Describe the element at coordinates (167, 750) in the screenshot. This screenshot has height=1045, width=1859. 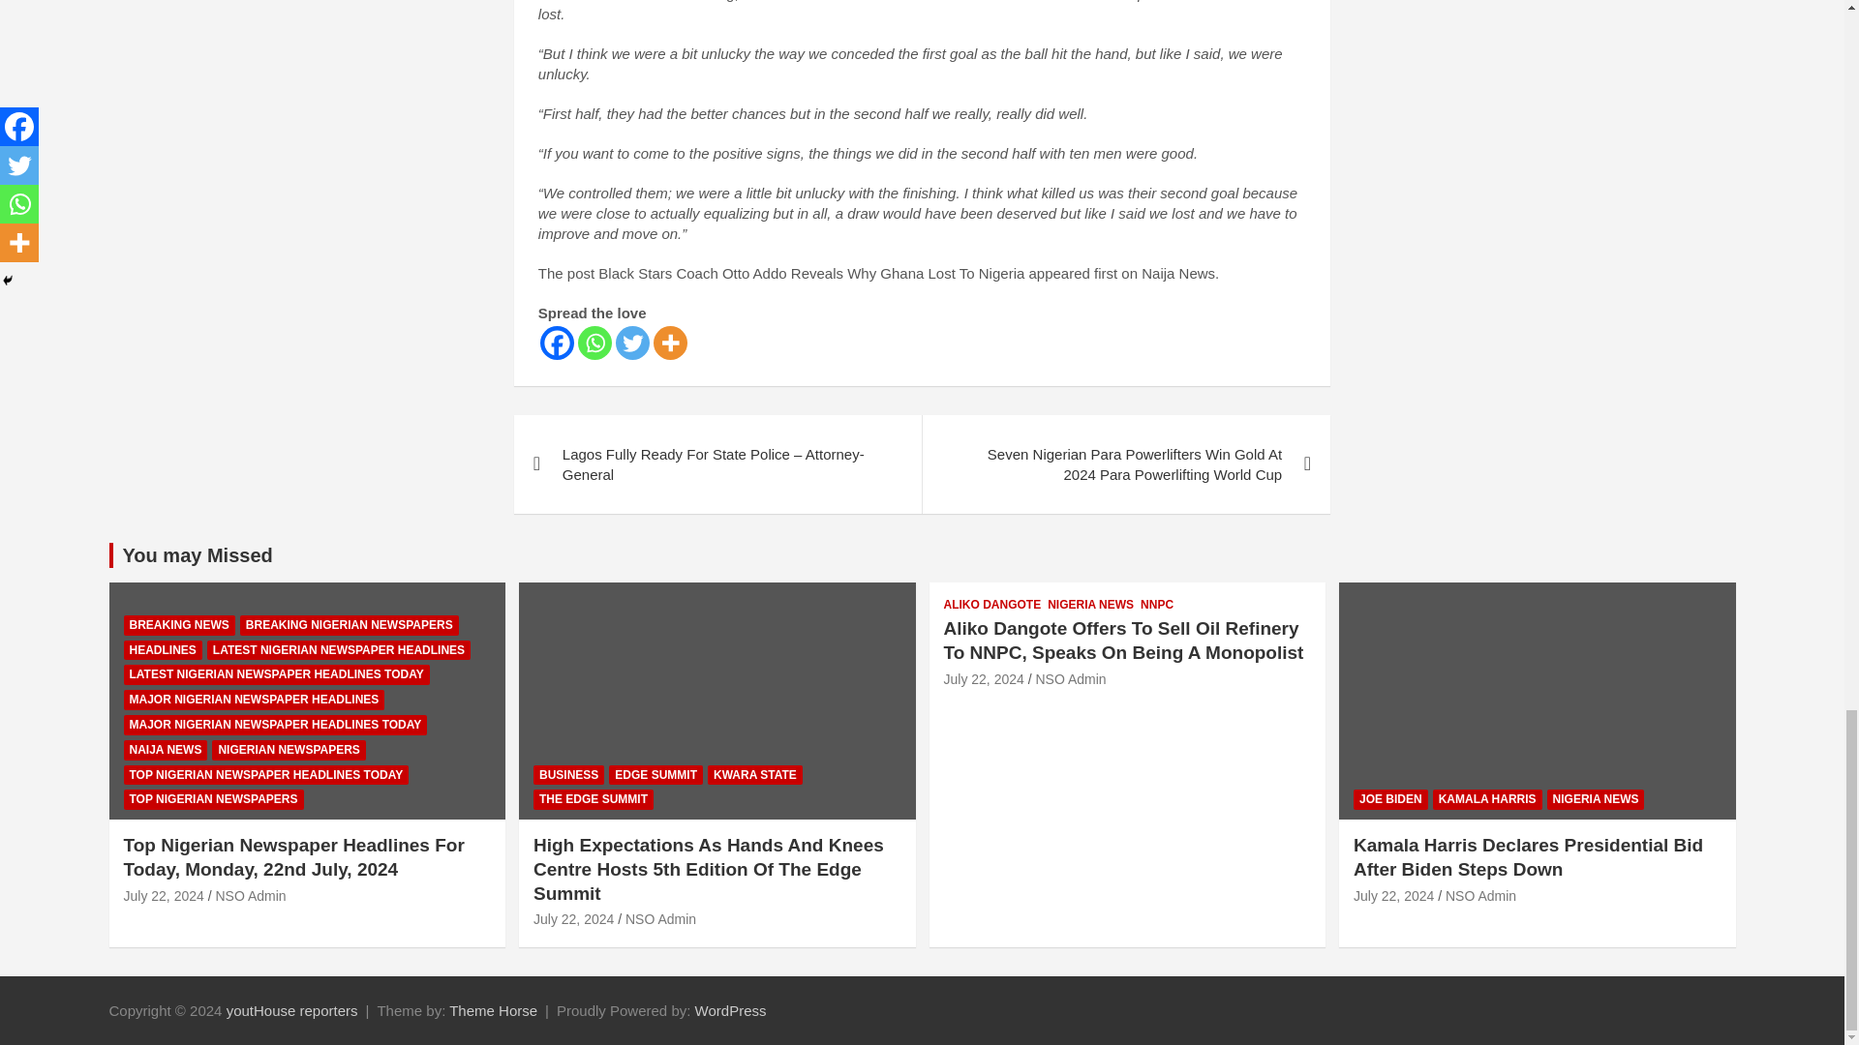
I see `NAIJA NEWS` at that location.